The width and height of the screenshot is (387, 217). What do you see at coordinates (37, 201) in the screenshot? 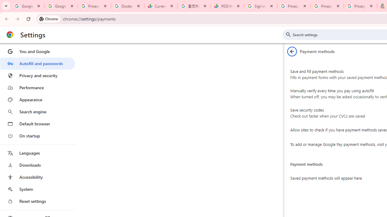
I see `Reset settings` at bounding box center [37, 201].